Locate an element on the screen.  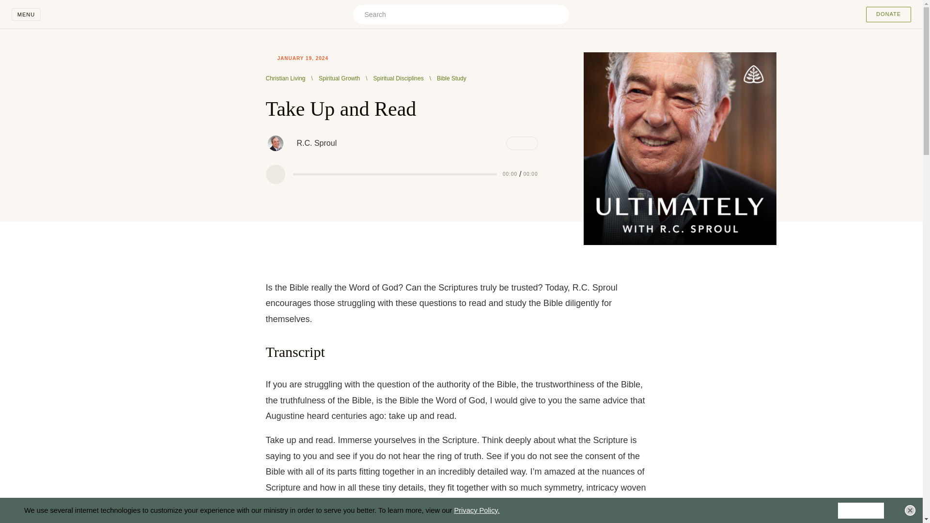
Accept is located at coordinates (861, 510).